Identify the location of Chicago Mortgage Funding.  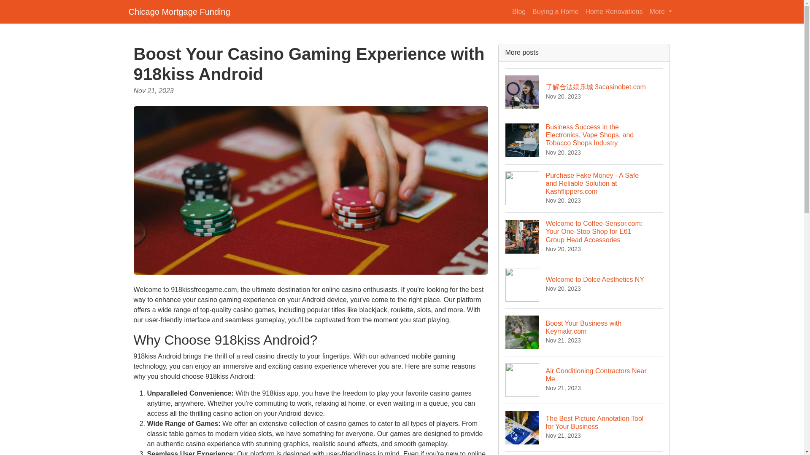
(179, 11).